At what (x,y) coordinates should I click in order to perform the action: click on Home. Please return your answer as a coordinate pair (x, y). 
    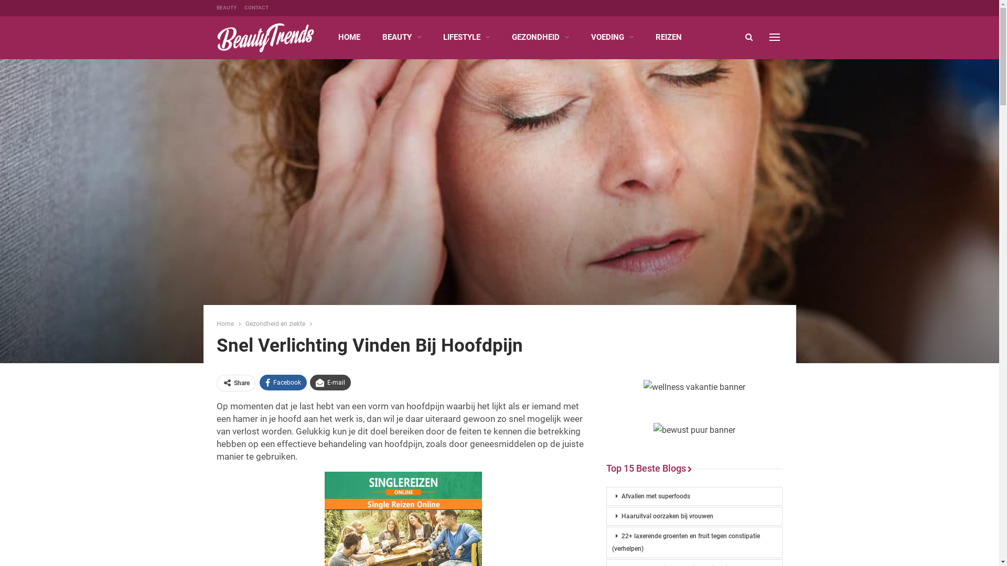
    Looking at the image, I should click on (224, 324).